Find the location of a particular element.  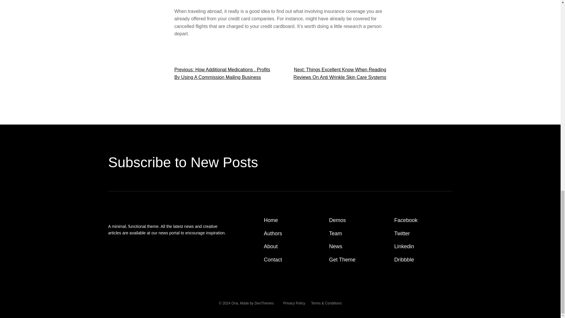

Home is located at coordinates (271, 220).